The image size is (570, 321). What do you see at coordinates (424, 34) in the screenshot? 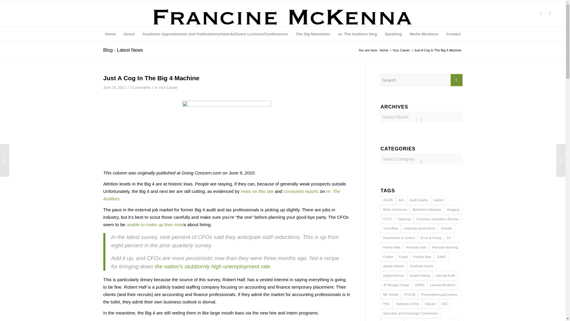
I see `Media Mentions` at bounding box center [424, 34].